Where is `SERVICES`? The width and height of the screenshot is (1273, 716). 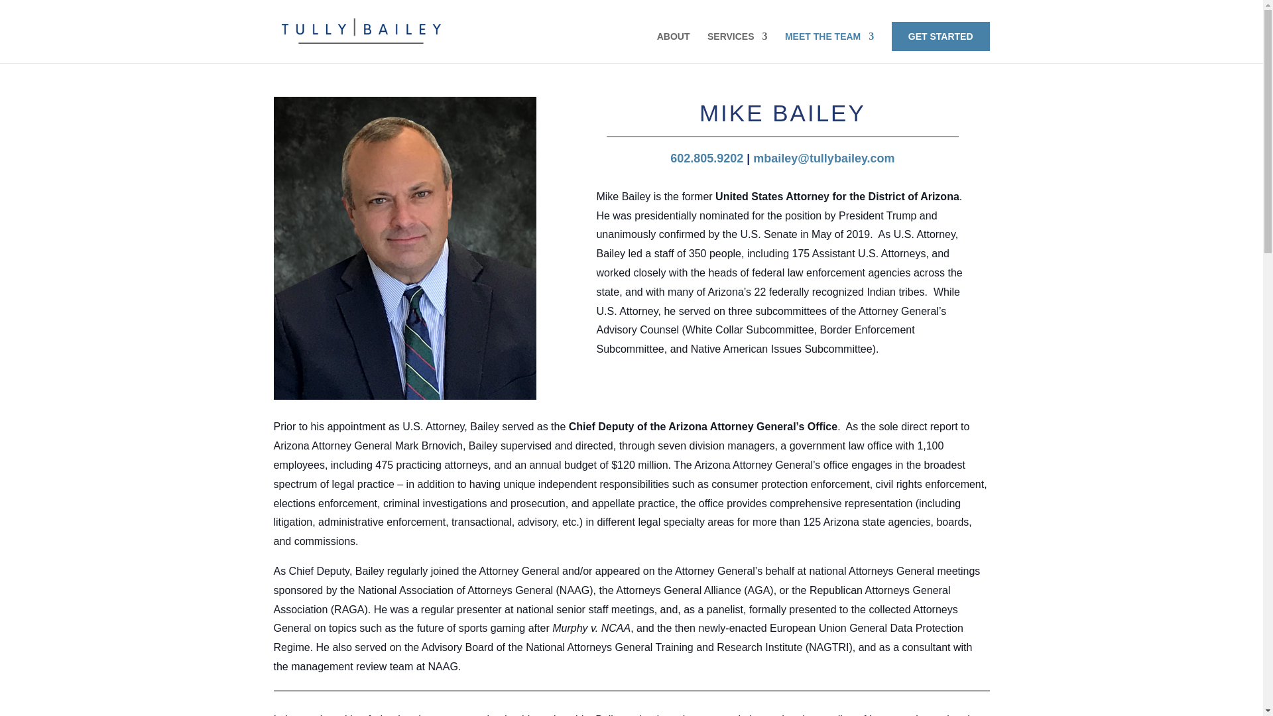 SERVICES is located at coordinates (737, 47).